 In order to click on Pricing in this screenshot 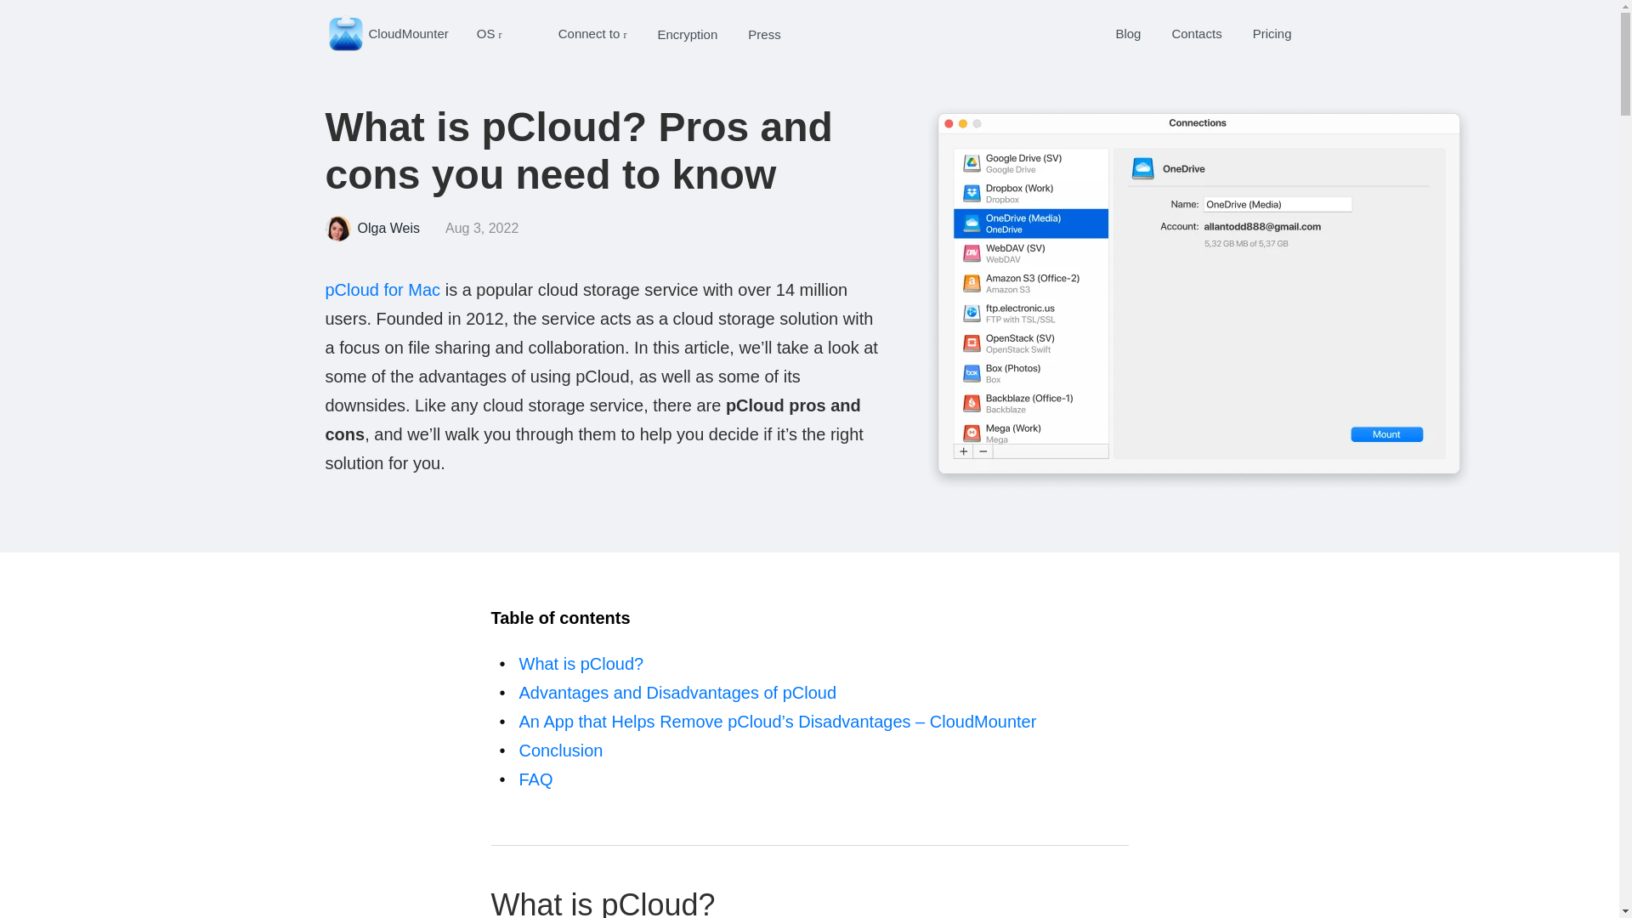, I will do `click(1272, 33)`.